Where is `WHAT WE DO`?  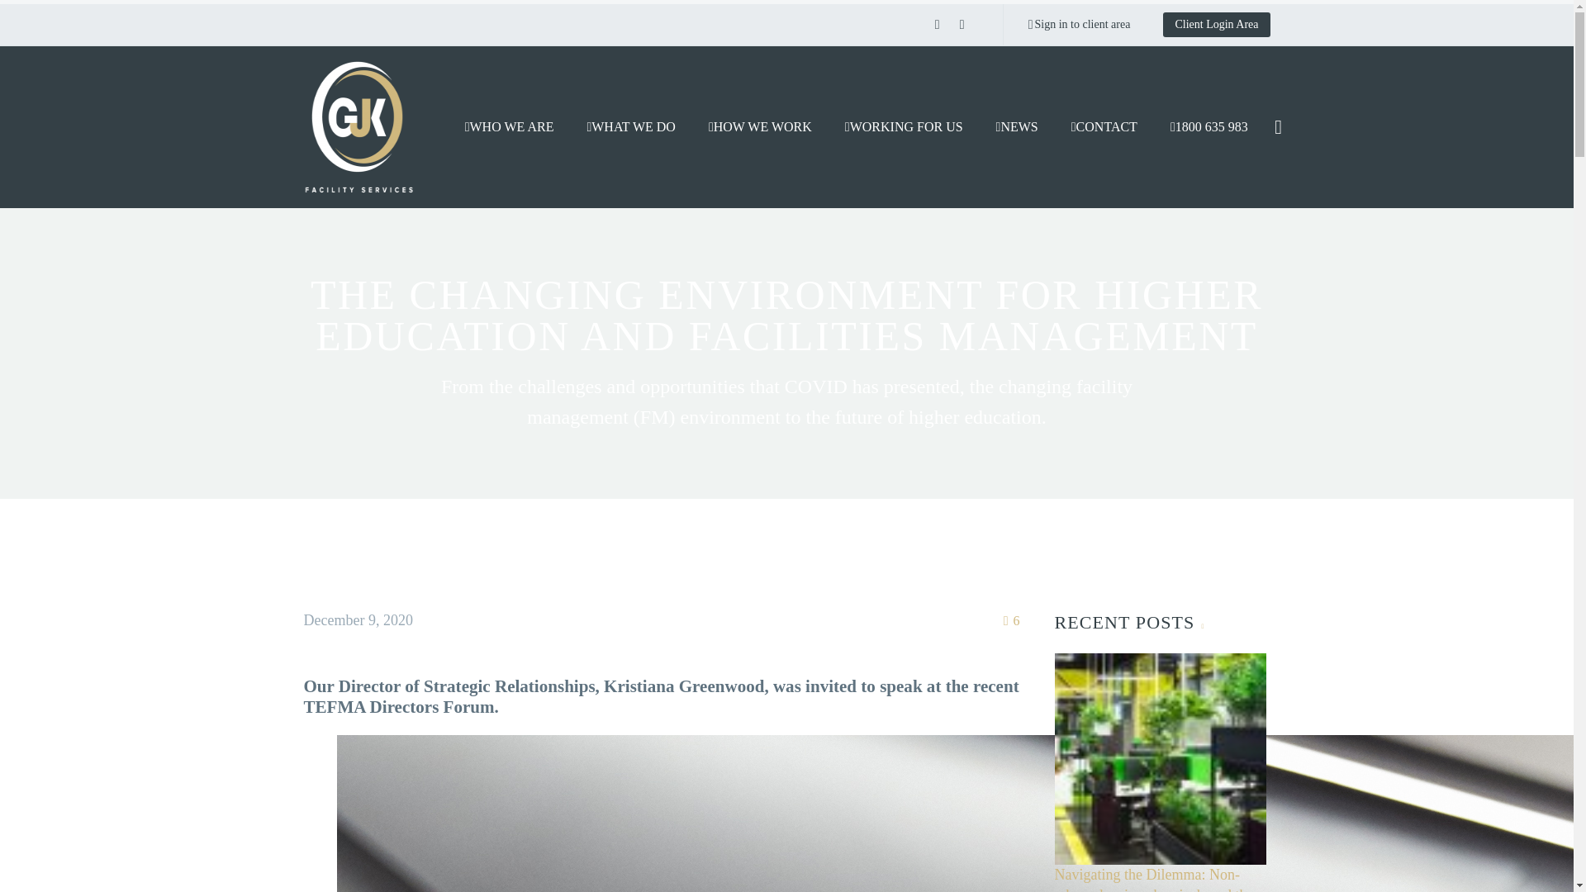
WHAT WE DO is located at coordinates (631, 127).